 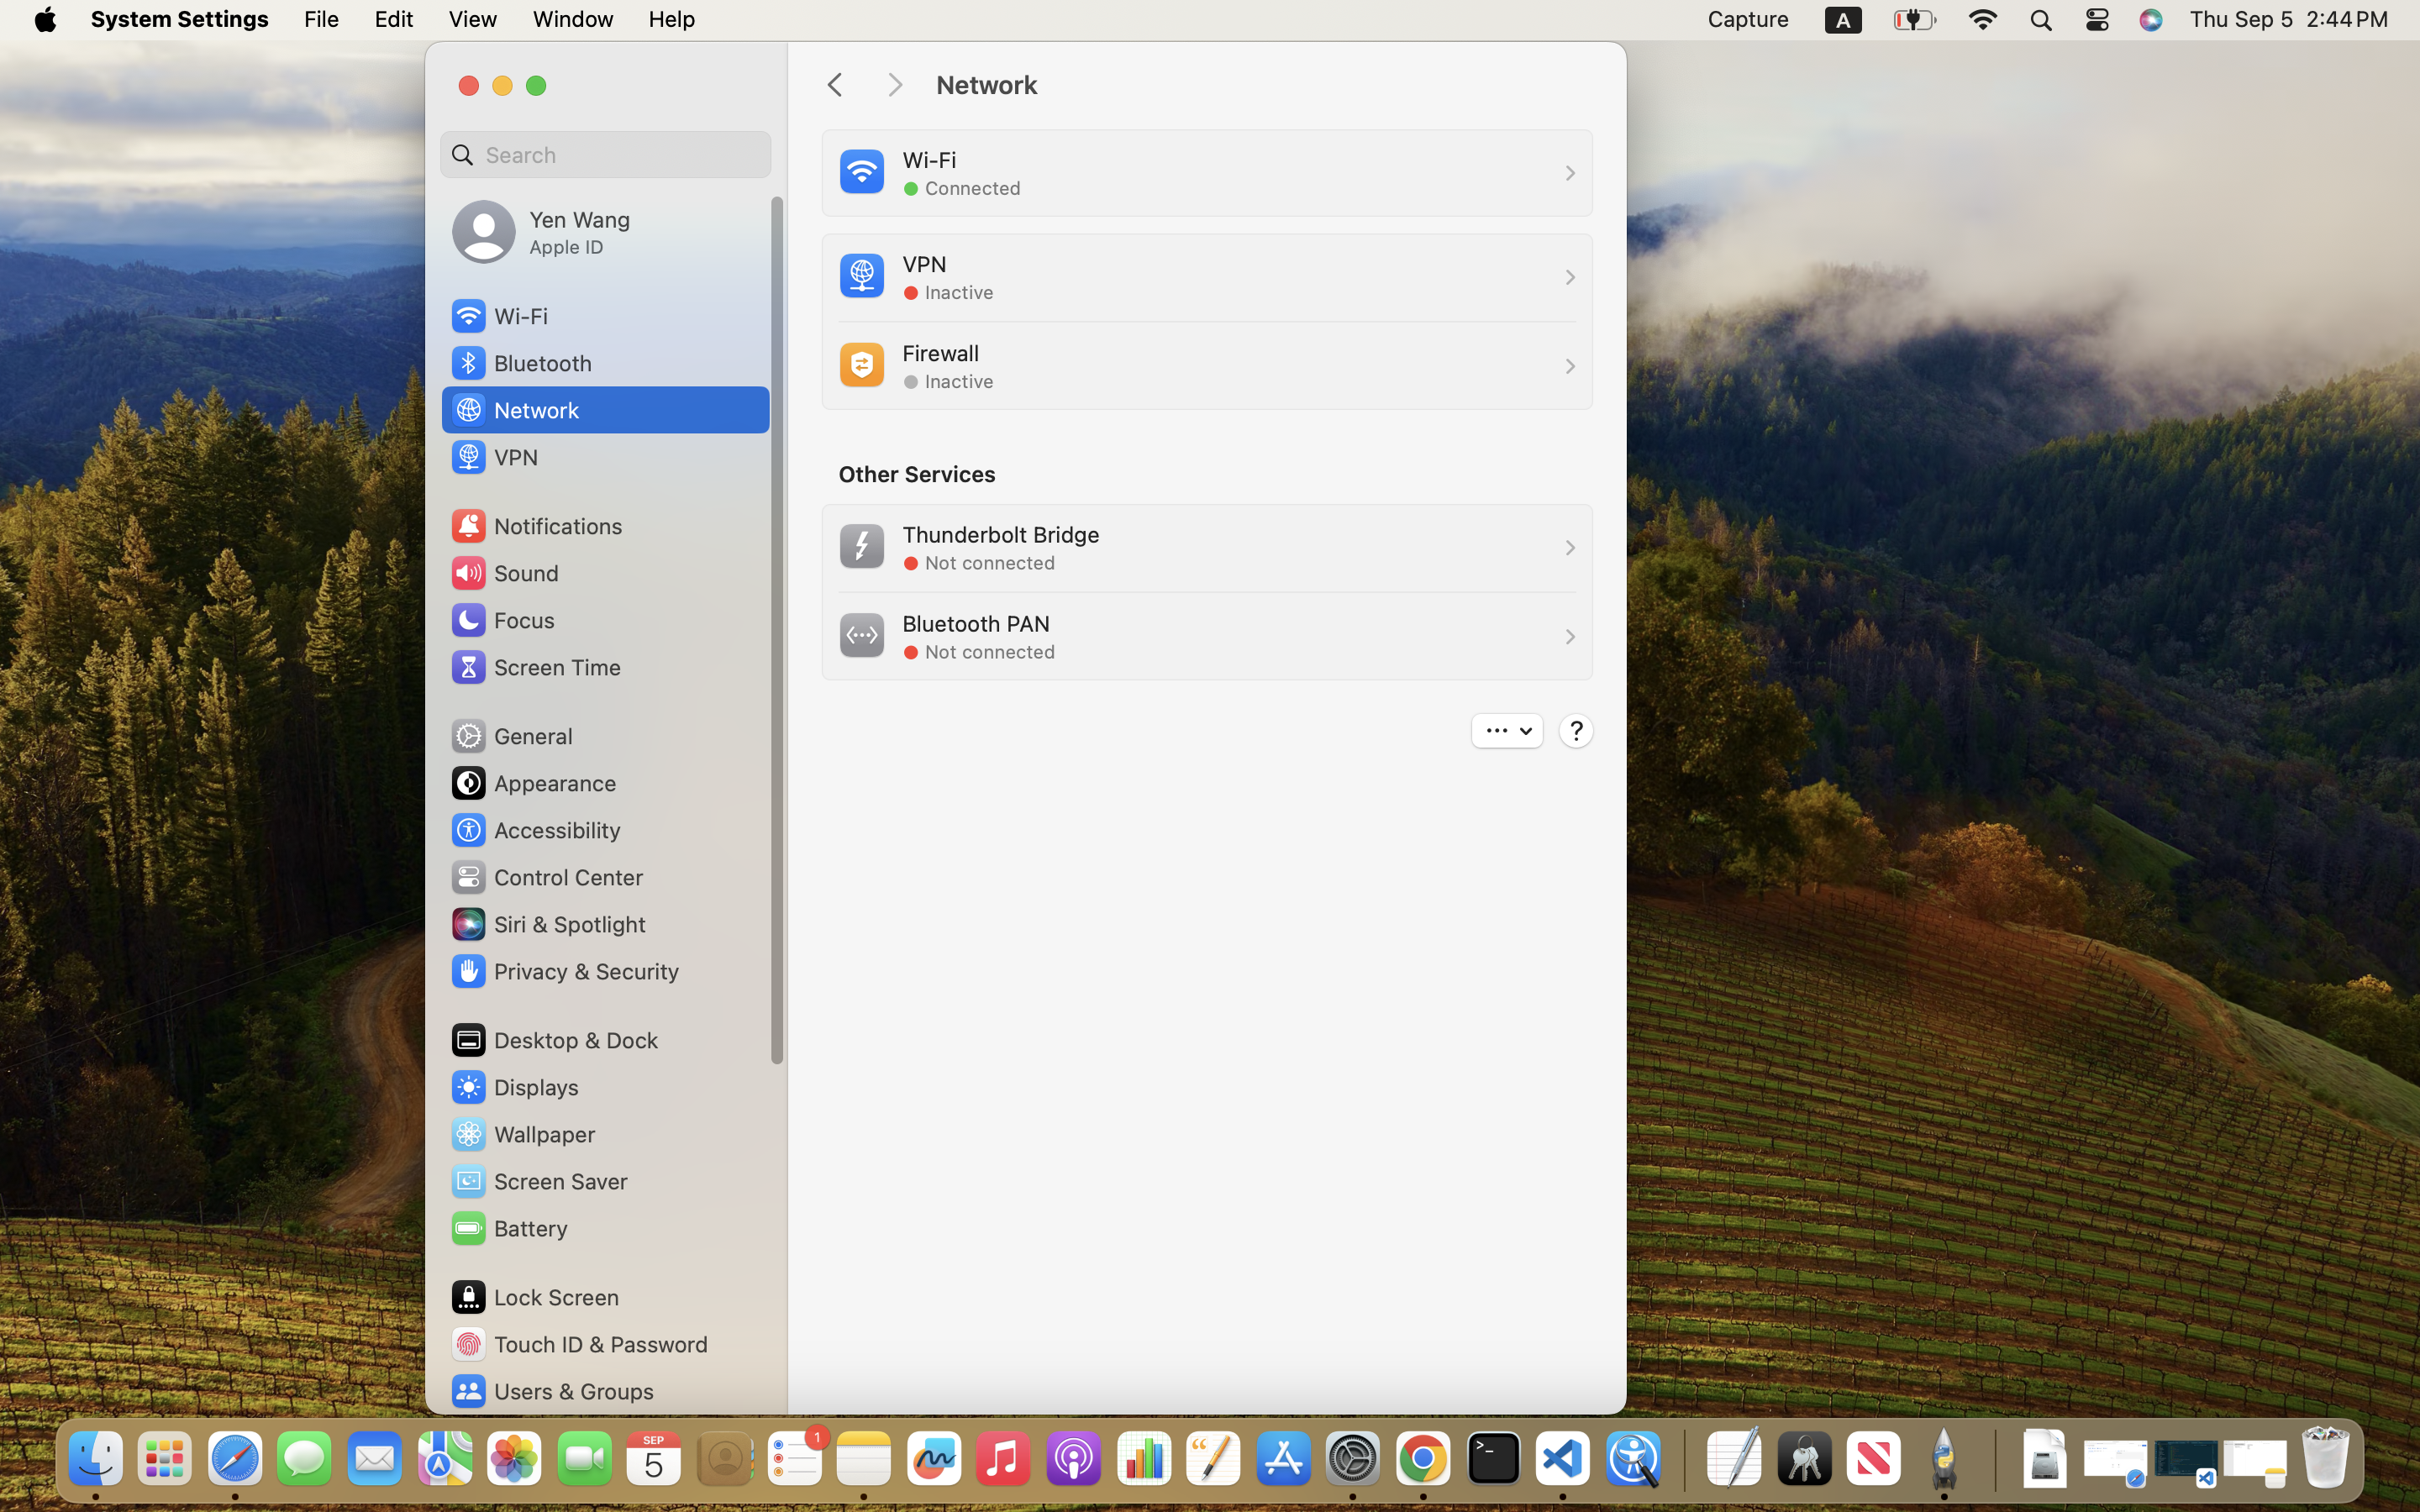 I want to click on Privacy & Security, so click(x=564, y=971).